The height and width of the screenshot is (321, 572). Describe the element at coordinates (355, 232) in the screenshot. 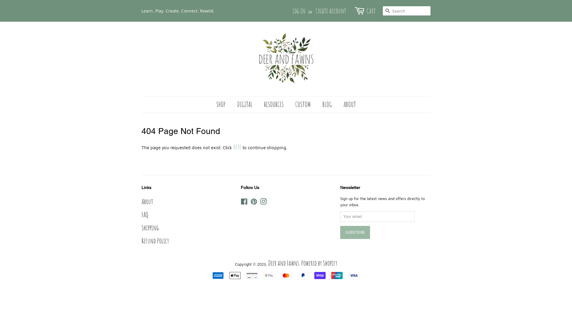

I see `Subscribe` at that location.